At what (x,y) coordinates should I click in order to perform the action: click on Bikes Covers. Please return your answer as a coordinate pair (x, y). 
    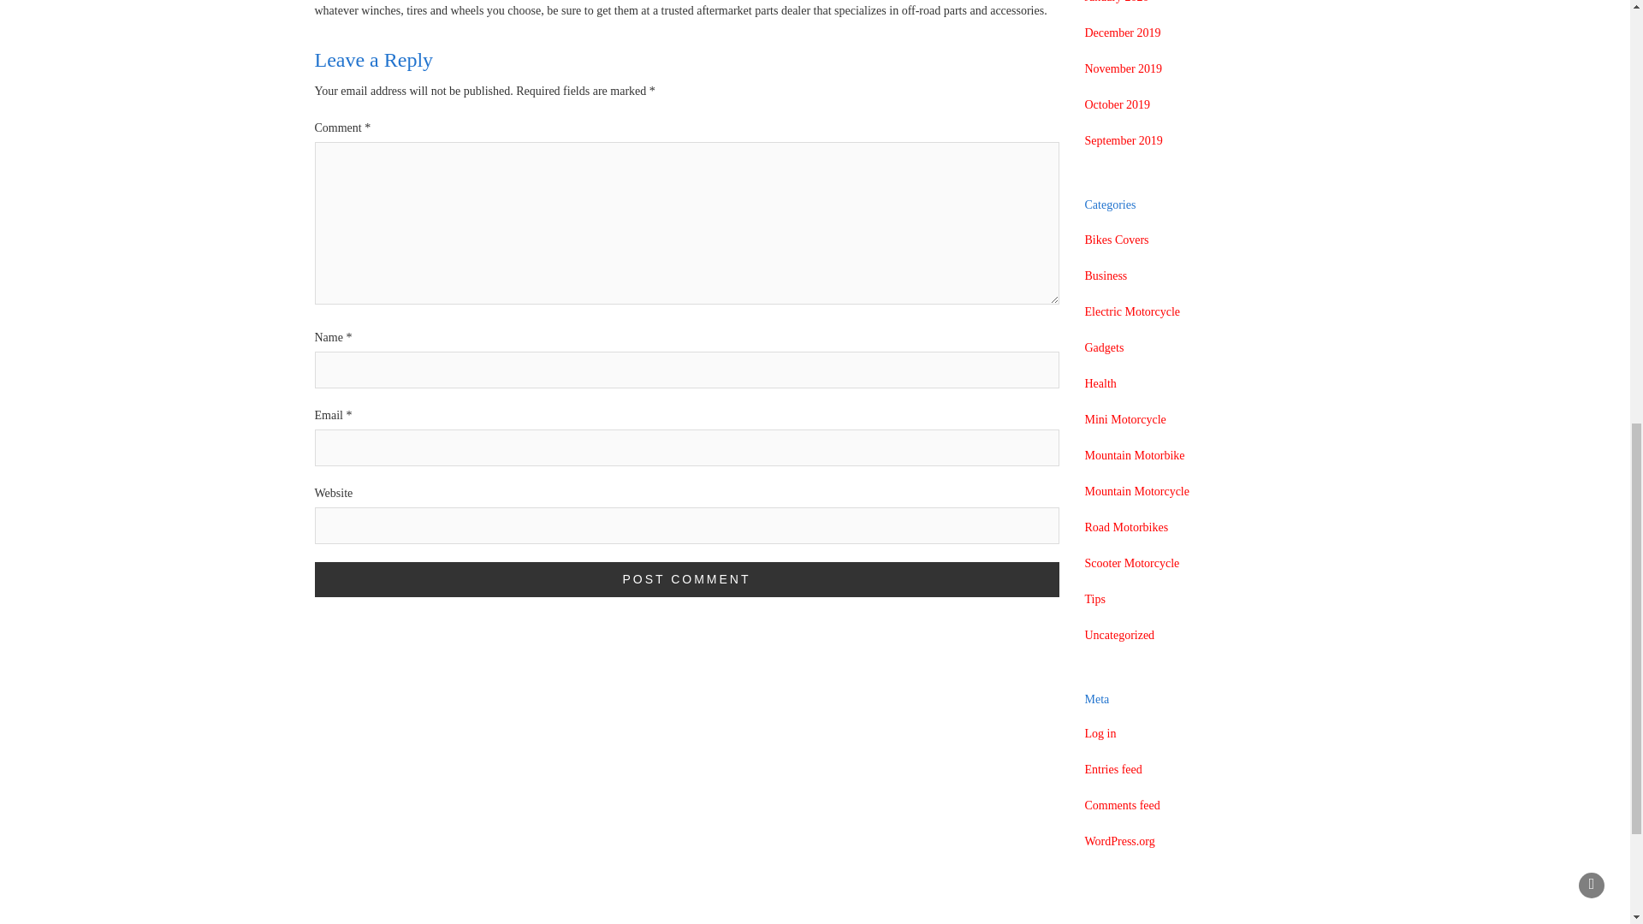
    Looking at the image, I should click on (1116, 240).